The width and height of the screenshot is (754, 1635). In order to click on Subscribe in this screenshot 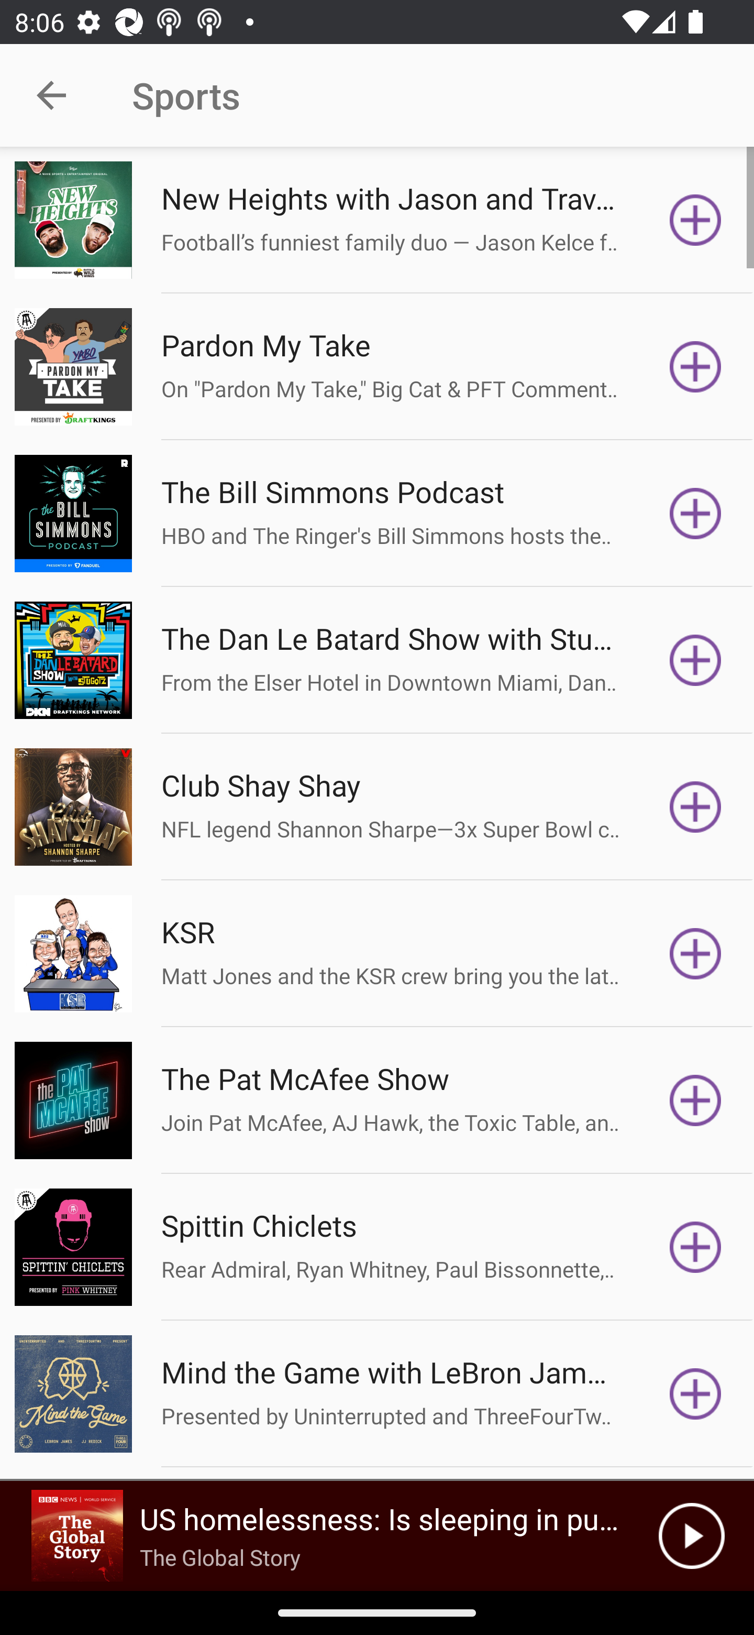, I will do `click(695, 1100)`.